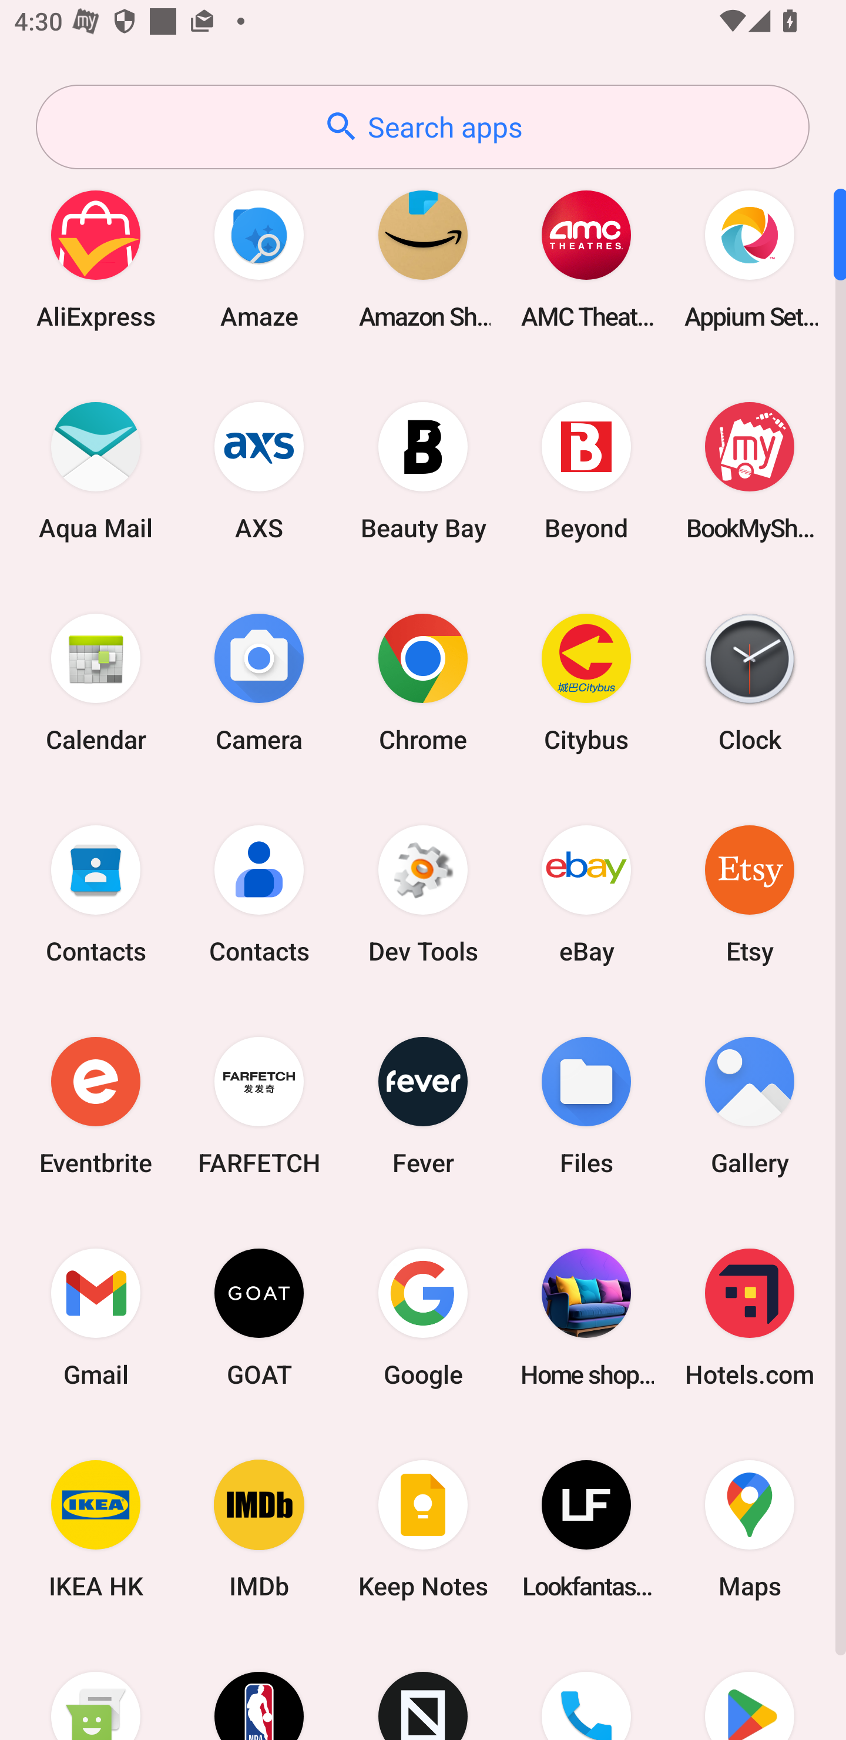 The width and height of the screenshot is (846, 1740). Describe the element at coordinates (423, 1105) in the screenshot. I see `Fever` at that location.